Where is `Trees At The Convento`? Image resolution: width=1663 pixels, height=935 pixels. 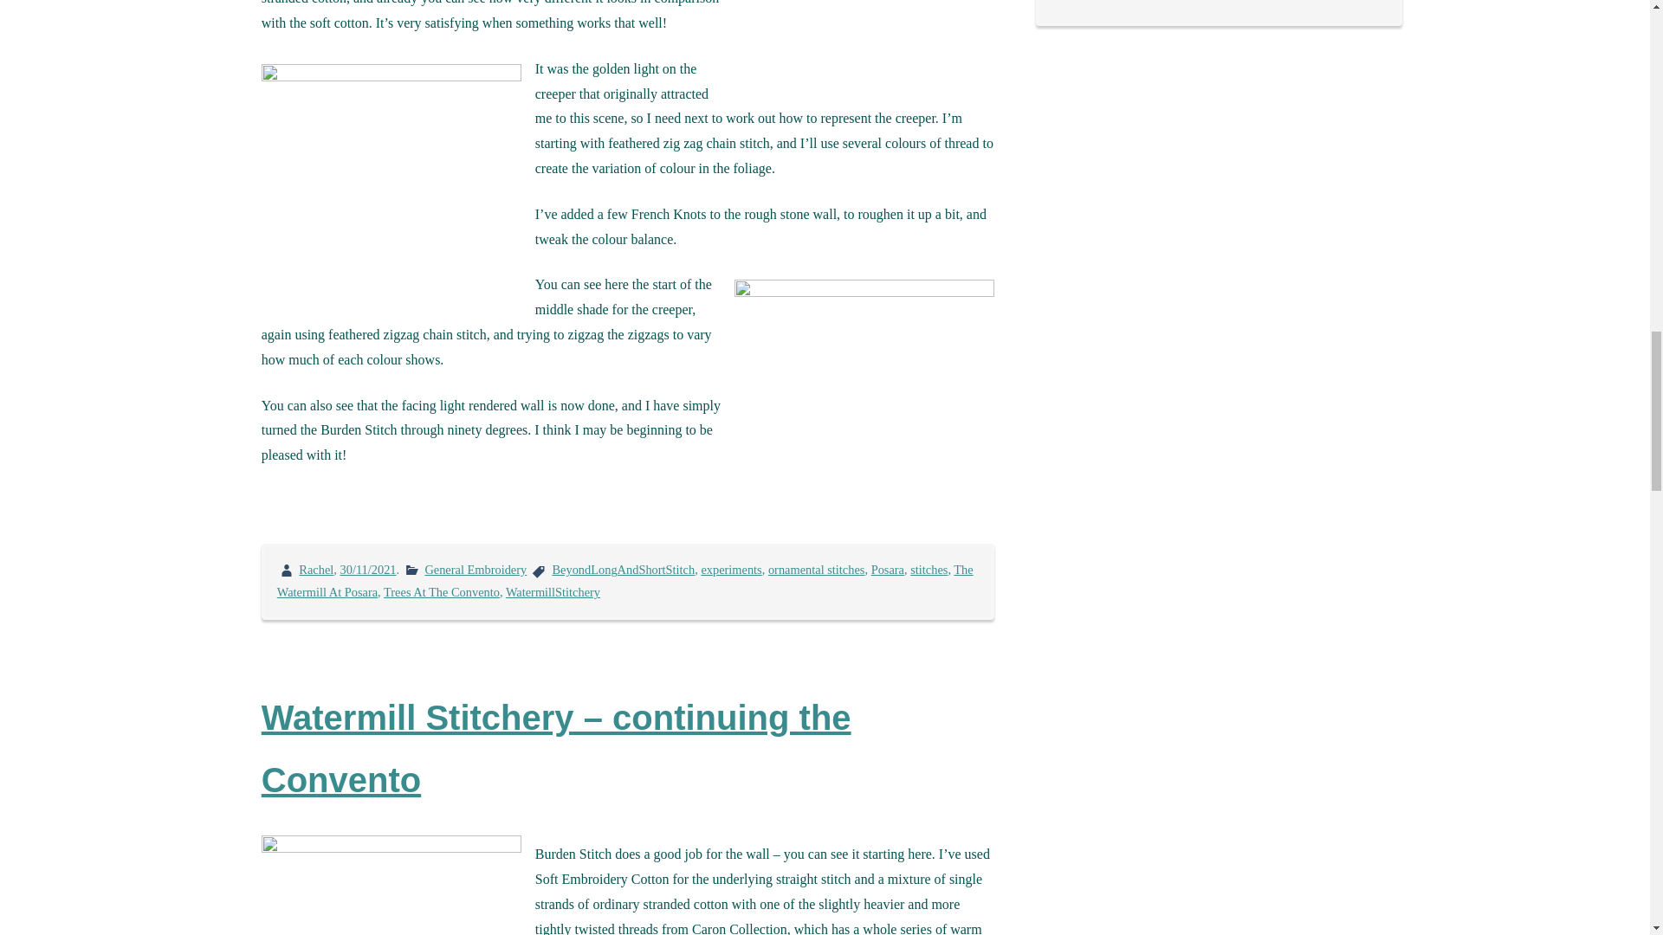 Trees At The Convento is located at coordinates (442, 592).